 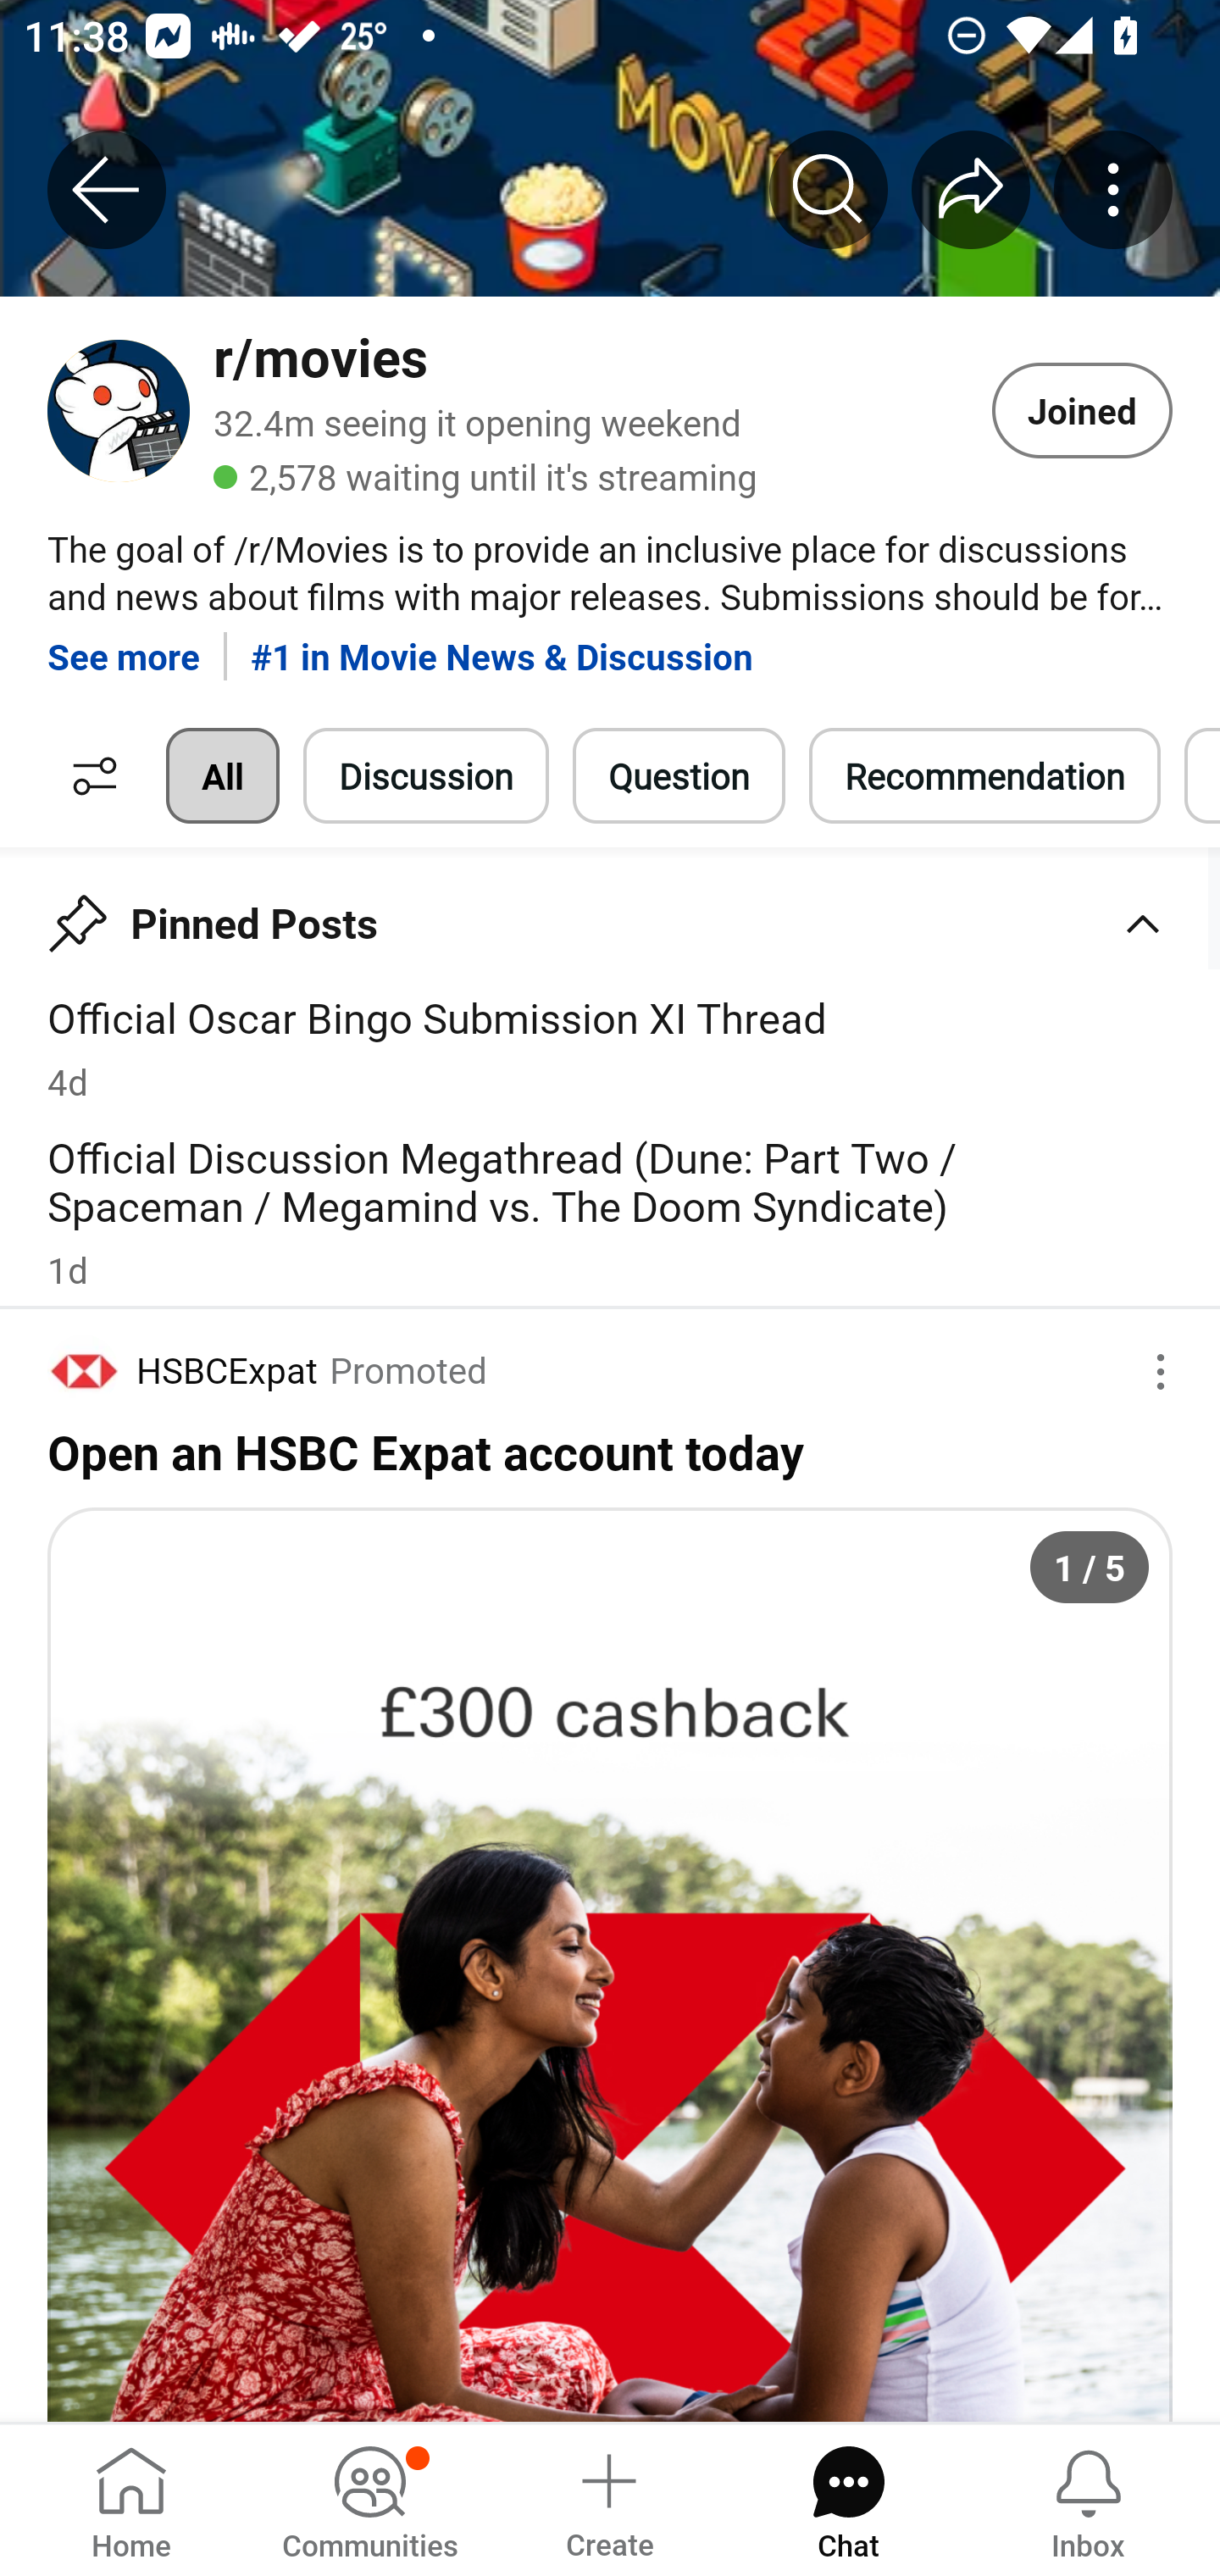 What do you see at coordinates (124, 644) in the screenshot?
I see `See more` at bounding box center [124, 644].